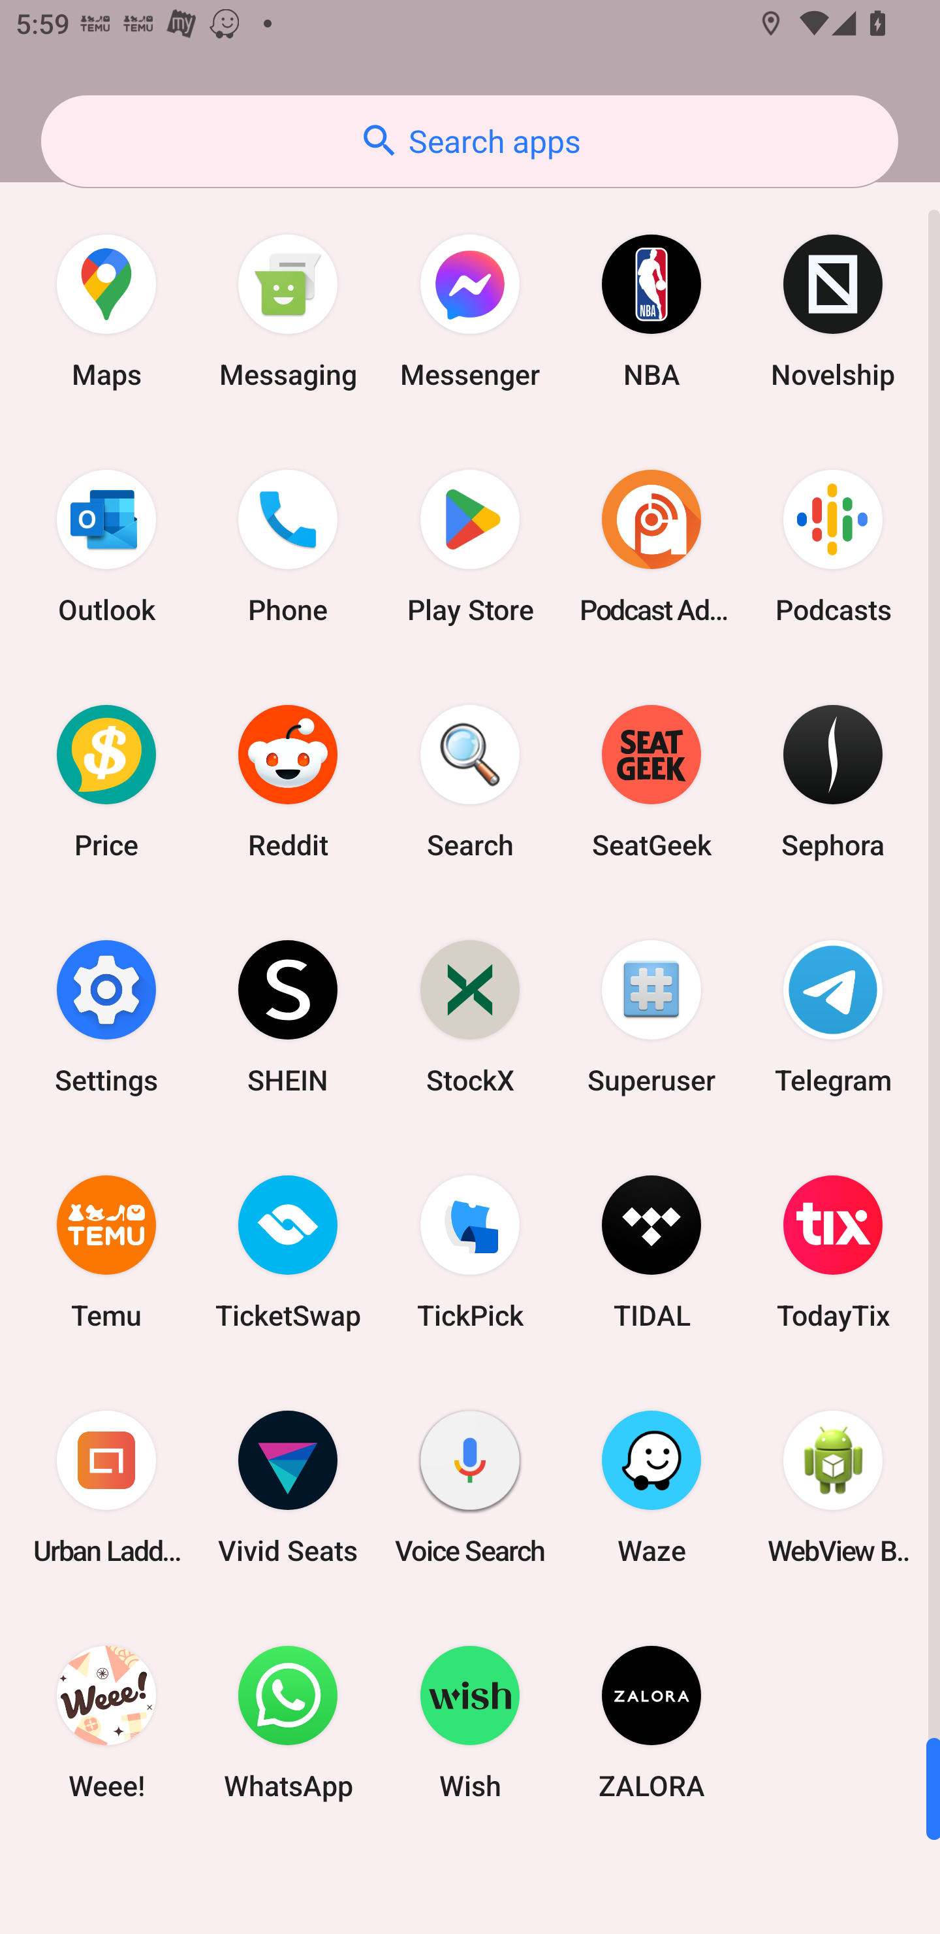 This screenshot has height=1934, width=940. Describe the element at coordinates (833, 1016) in the screenshot. I see `Telegram` at that location.